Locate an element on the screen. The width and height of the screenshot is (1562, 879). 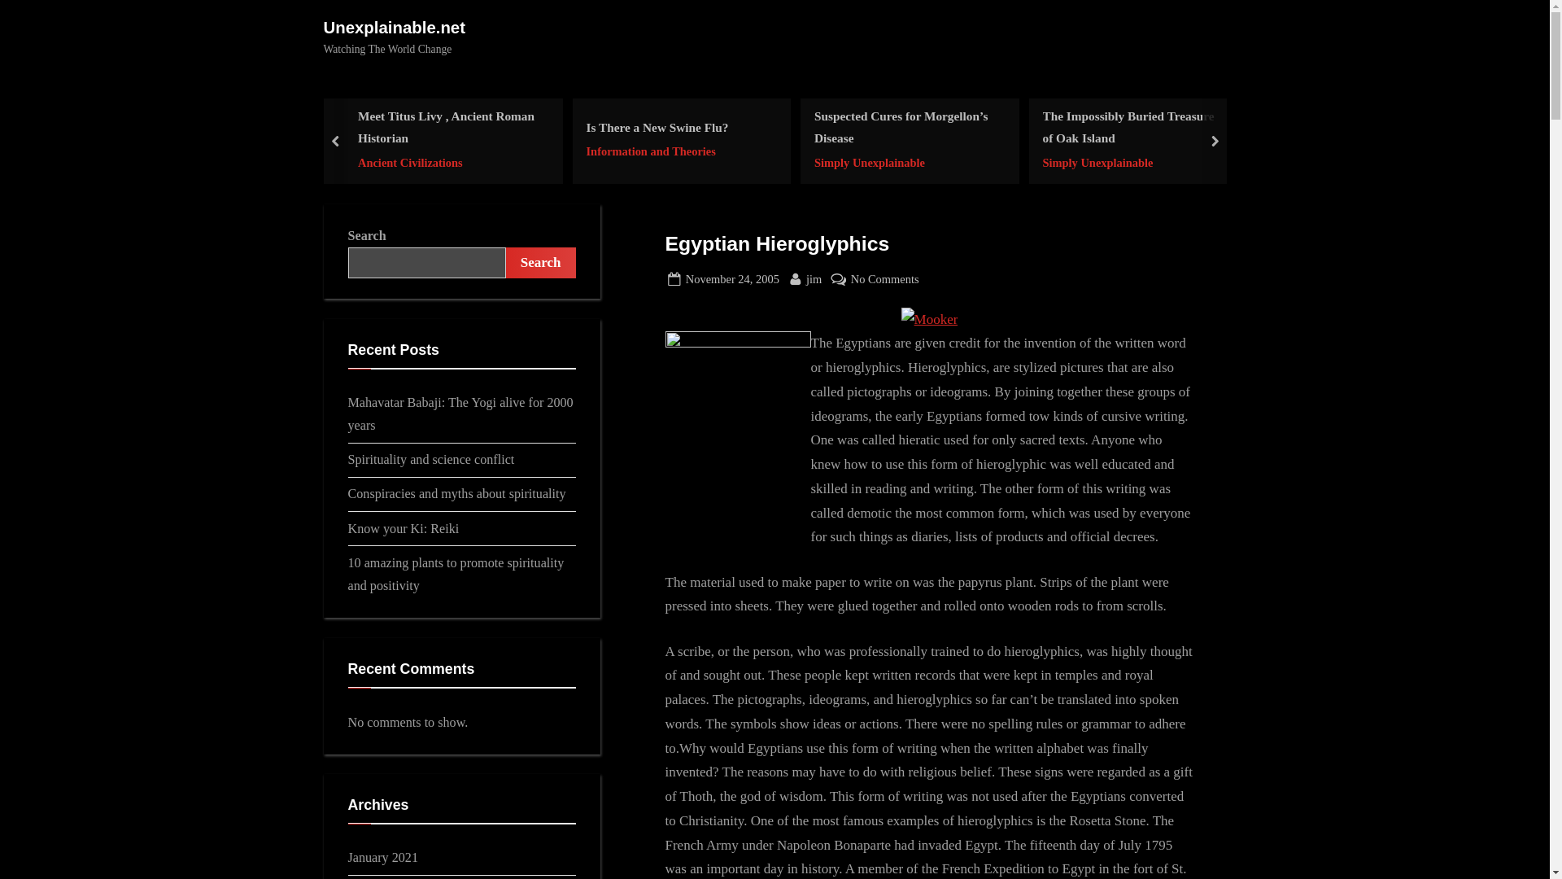
Meet Titus Livy , Ancient Roman Historian is located at coordinates (447, 127).